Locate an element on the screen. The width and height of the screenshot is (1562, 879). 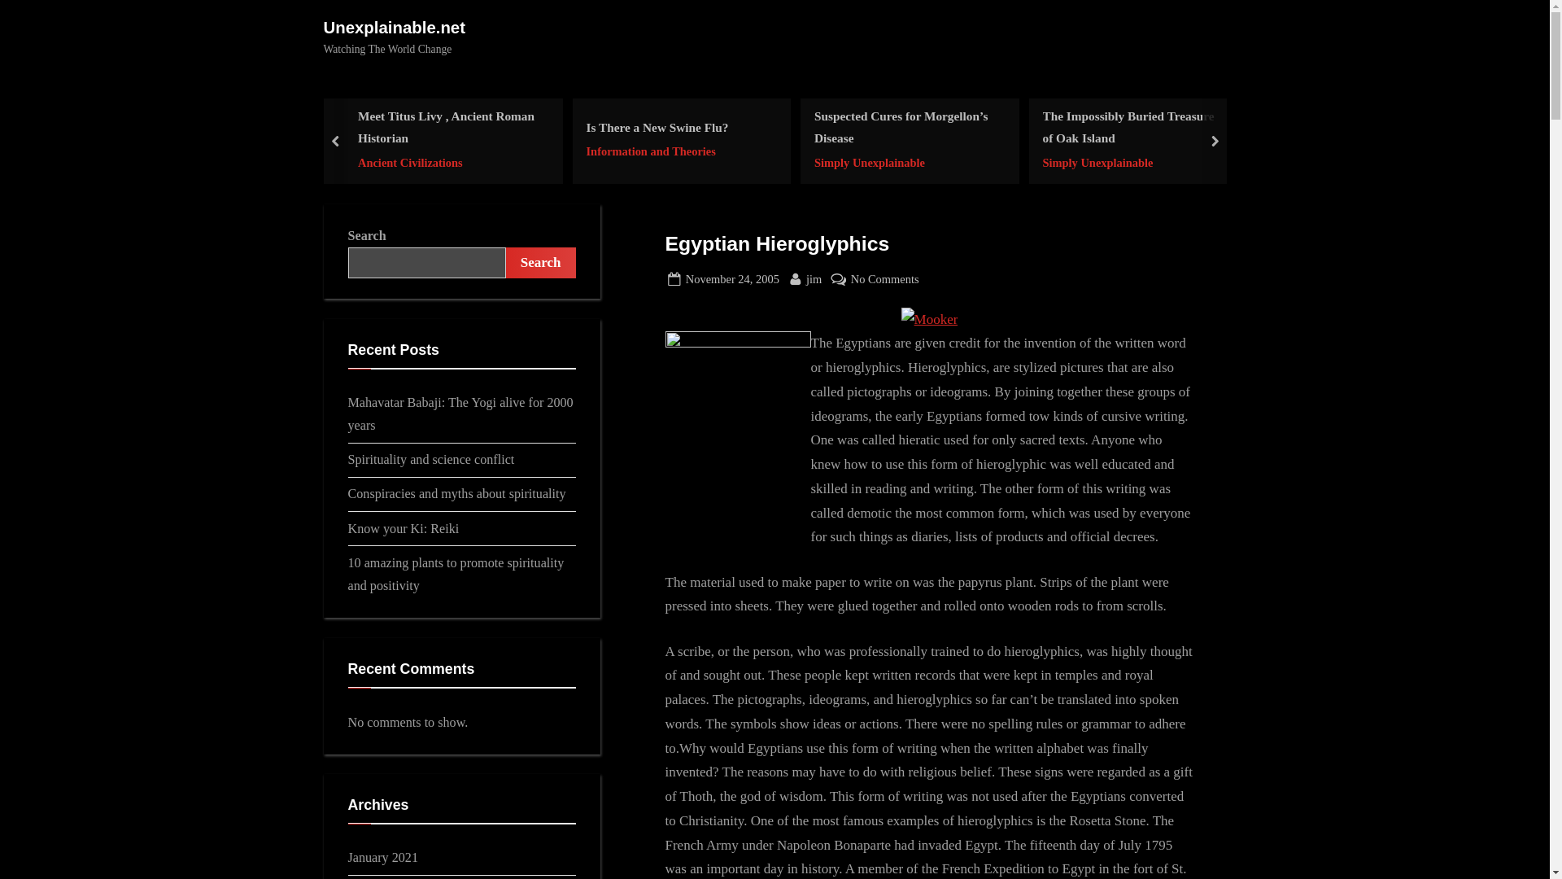
Meet Titus Livy , Ancient Roman Historian is located at coordinates (447, 127).